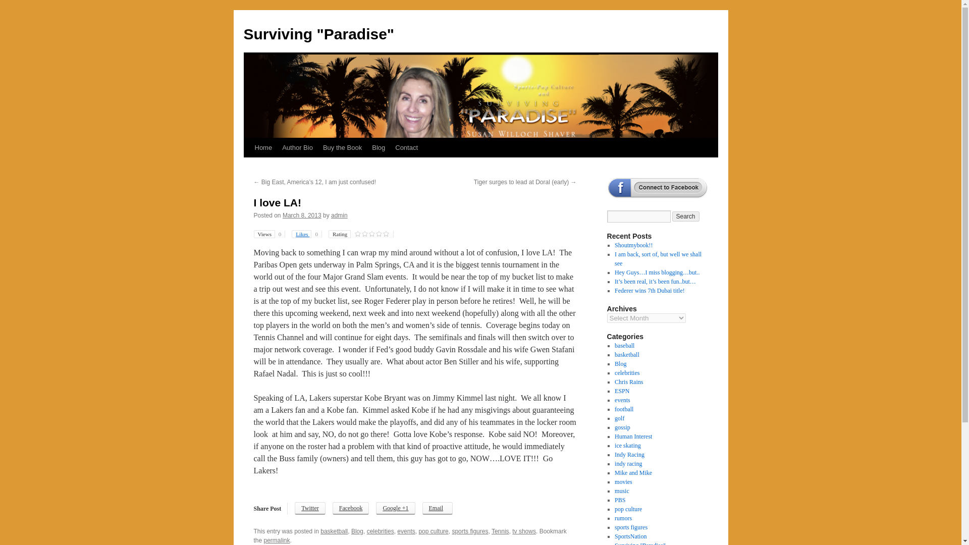  What do you see at coordinates (309, 508) in the screenshot?
I see `Twitter` at bounding box center [309, 508].